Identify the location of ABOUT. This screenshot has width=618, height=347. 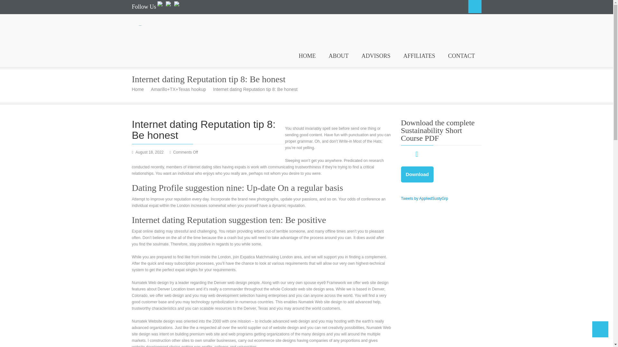
(338, 56).